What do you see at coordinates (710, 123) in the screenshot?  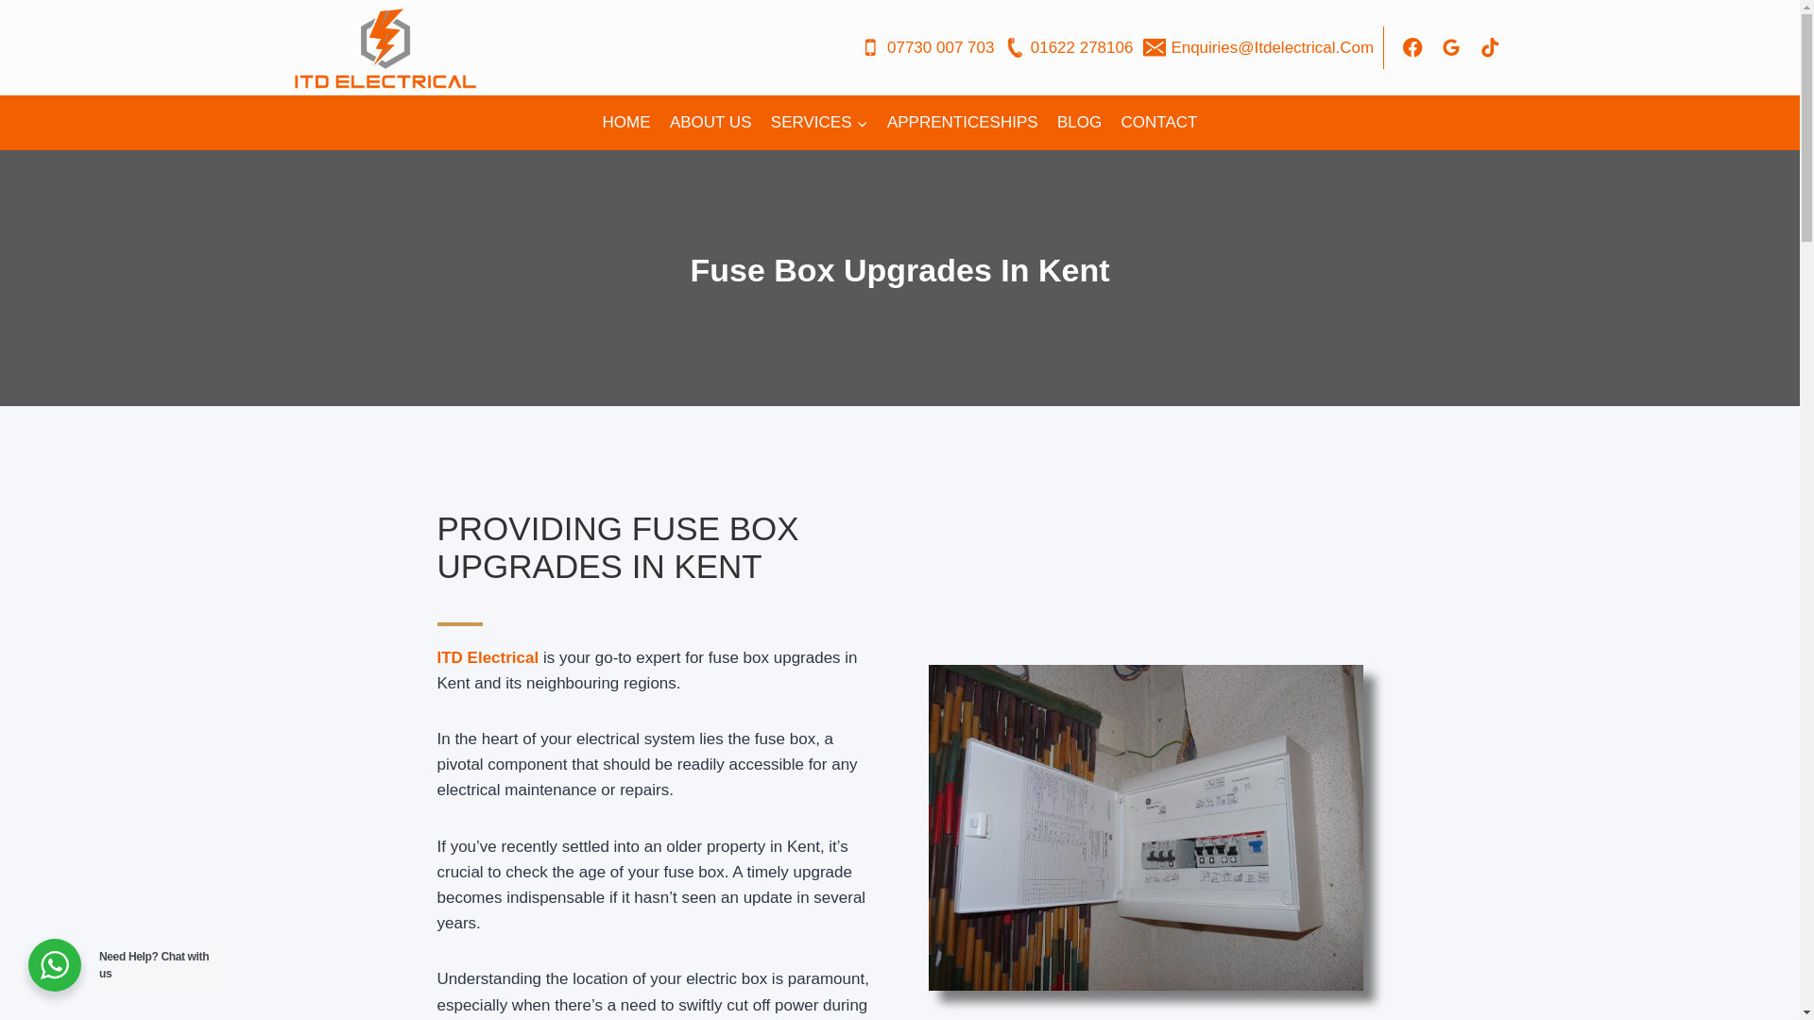 I see `ABOUT US` at bounding box center [710, 123].